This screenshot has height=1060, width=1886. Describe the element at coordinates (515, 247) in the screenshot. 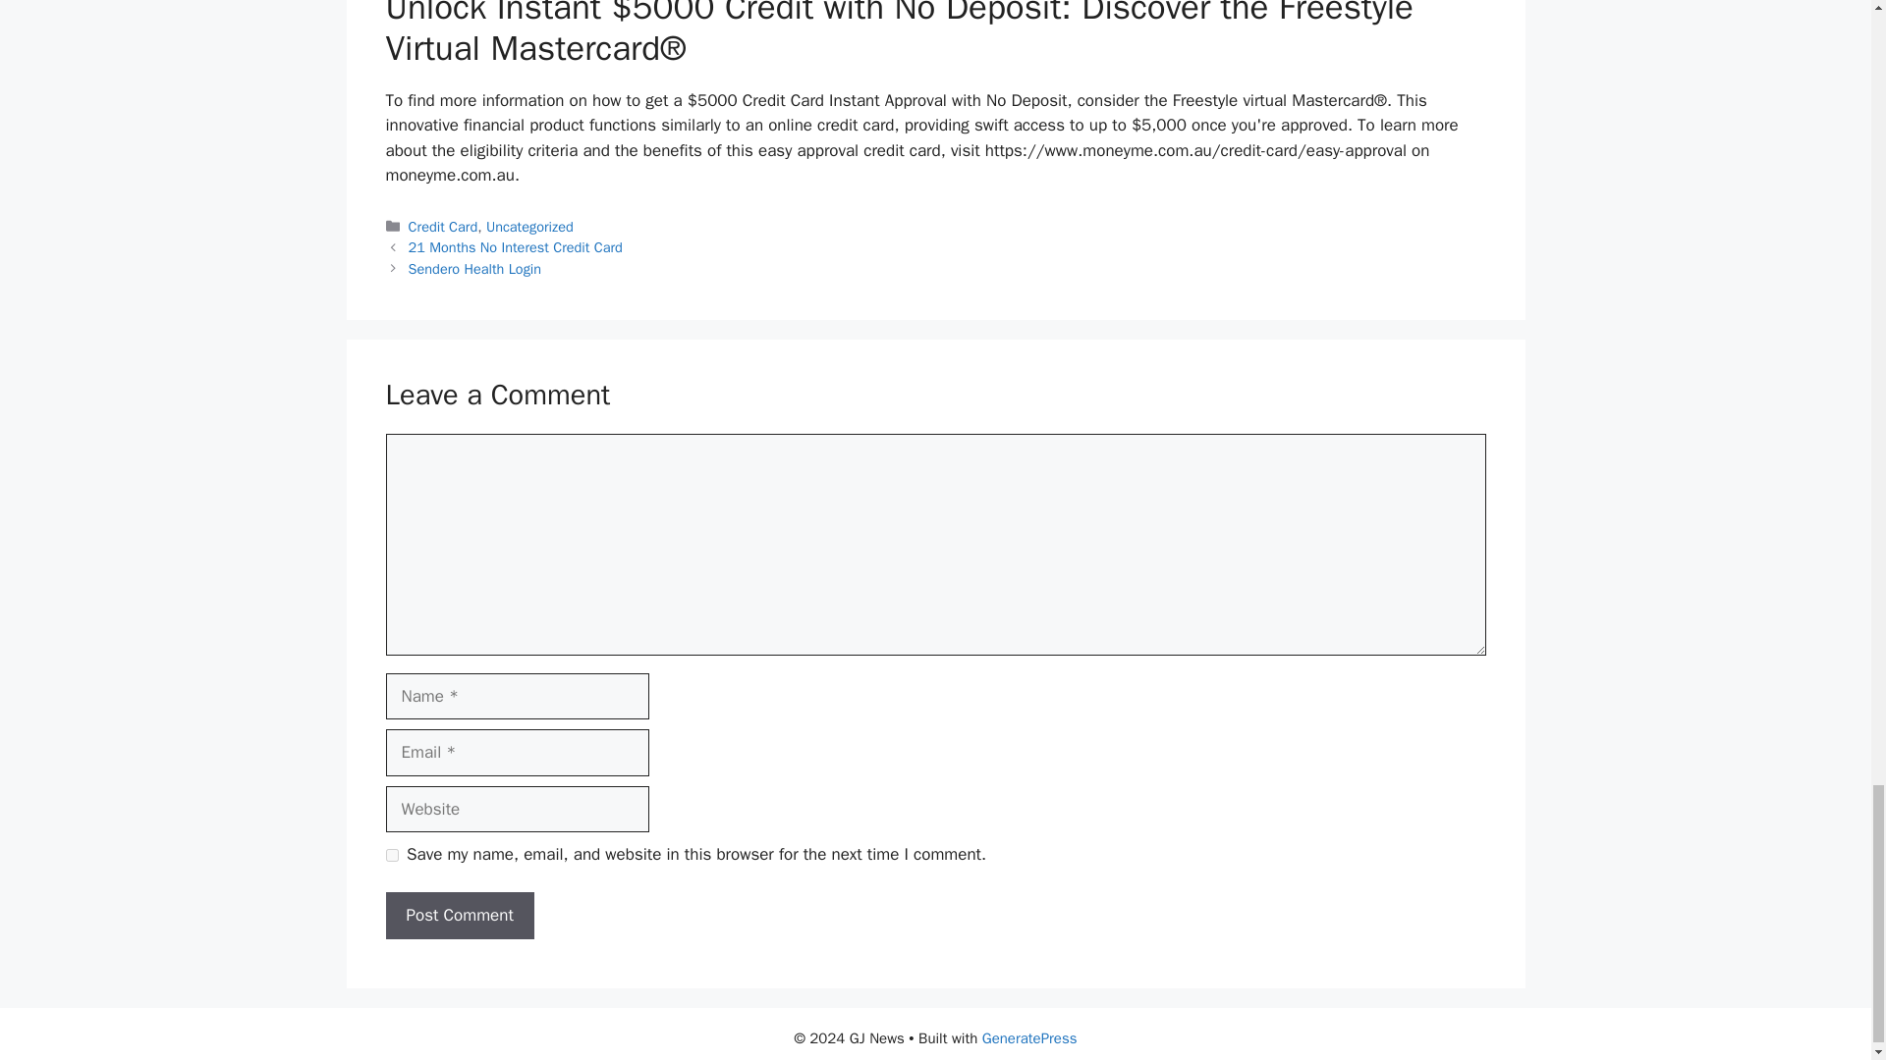

I see `21 Months No Interest Credit Card` at that location.